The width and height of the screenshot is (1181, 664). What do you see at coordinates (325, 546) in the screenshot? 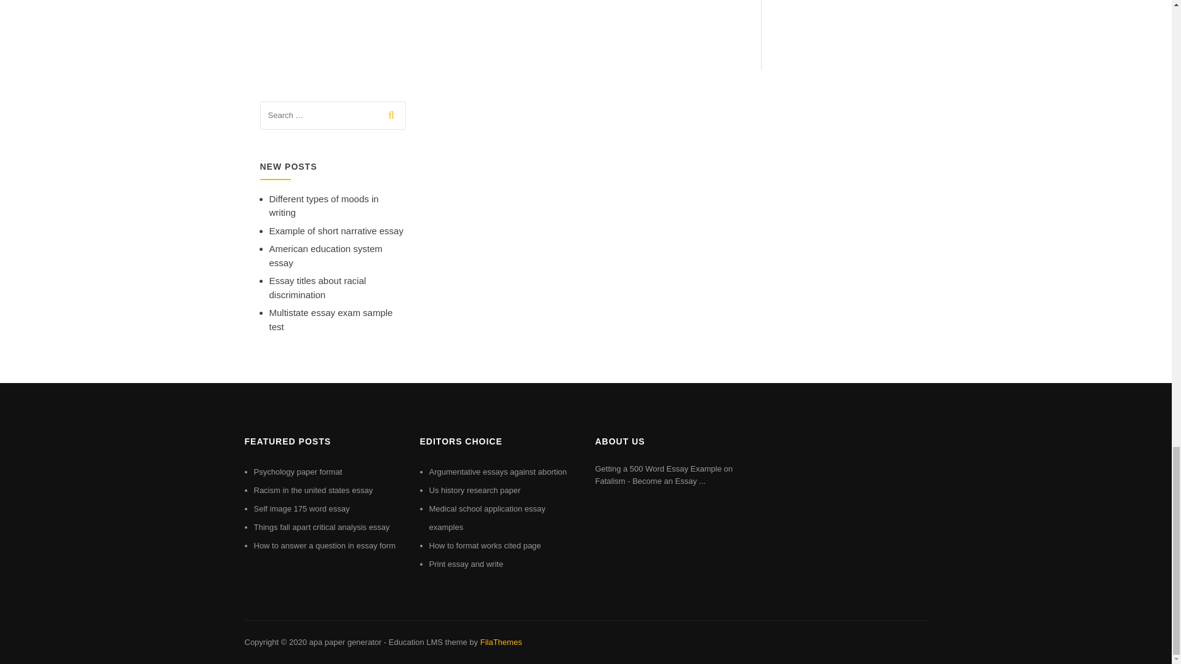
I see `How to answer a question in essay form` at bounding box center [325, 546].